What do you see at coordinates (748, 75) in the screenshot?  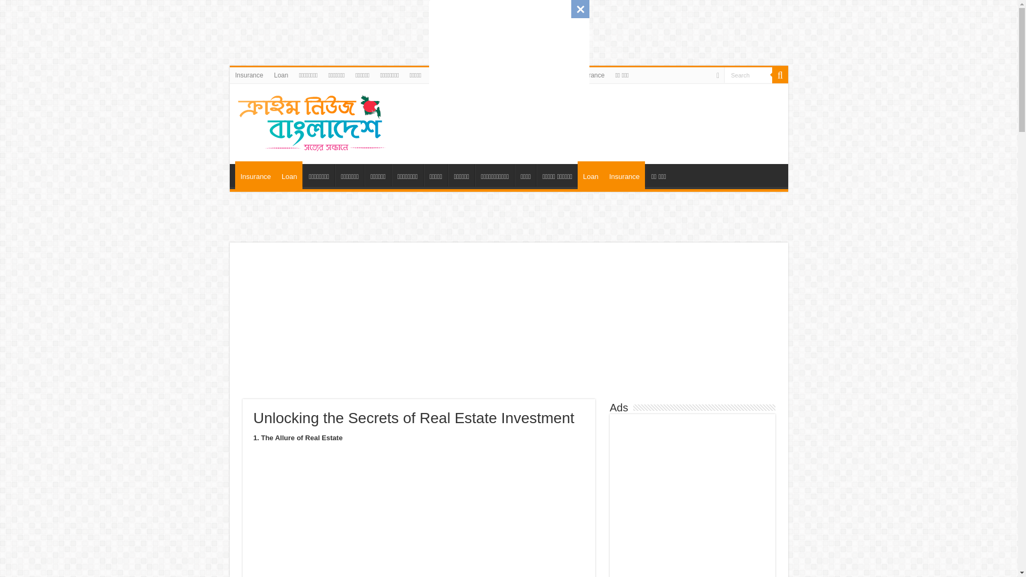 I see `Search` at bounding box center [748, 75].